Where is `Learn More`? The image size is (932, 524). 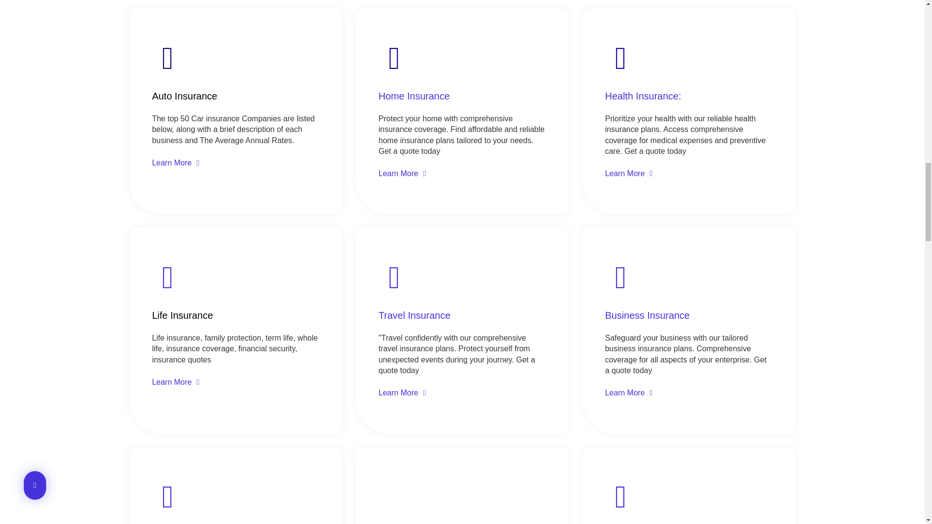 Learn More is located at coordinates (629, 393).